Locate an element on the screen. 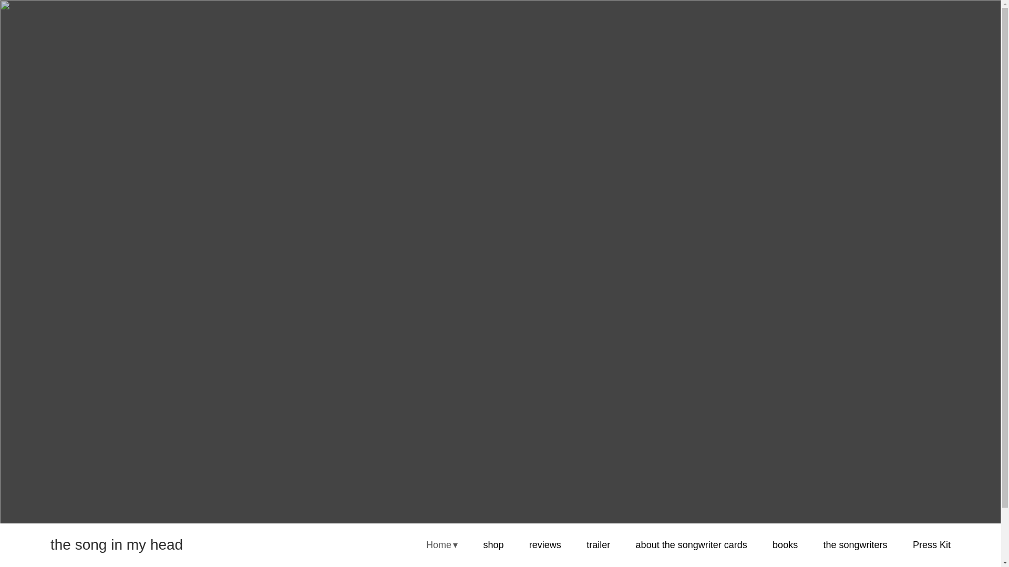  about the songwriter cards is located at coordinates (692, 553).